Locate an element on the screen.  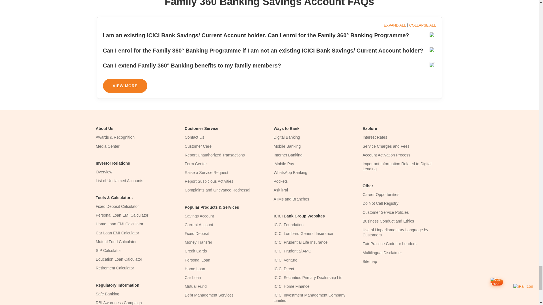
Overview is located at coordinates (104, 172).